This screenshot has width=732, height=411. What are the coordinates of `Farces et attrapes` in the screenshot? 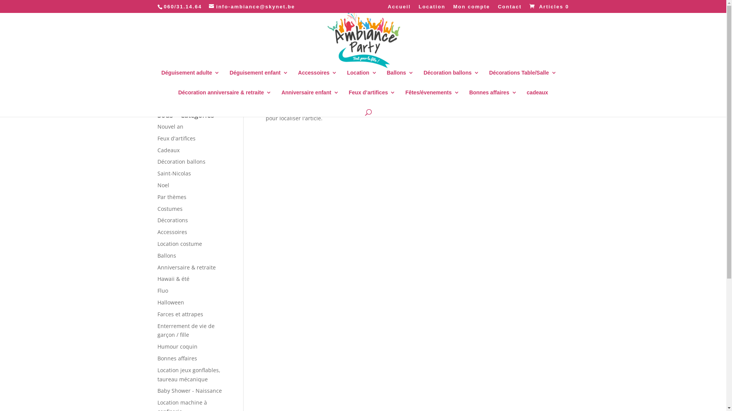 It's located at (180, 314).